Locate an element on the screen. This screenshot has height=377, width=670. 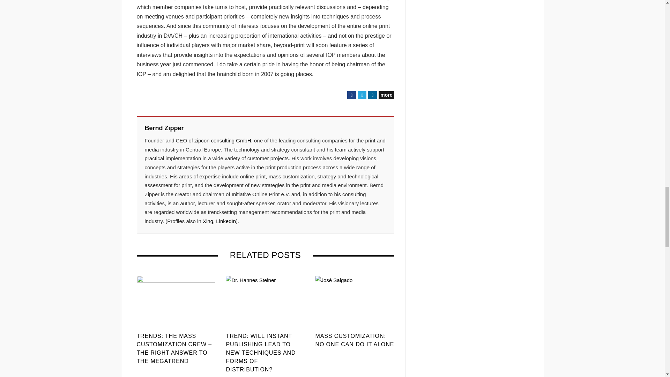
Share on Facebook is located at coordinates (351, 95).